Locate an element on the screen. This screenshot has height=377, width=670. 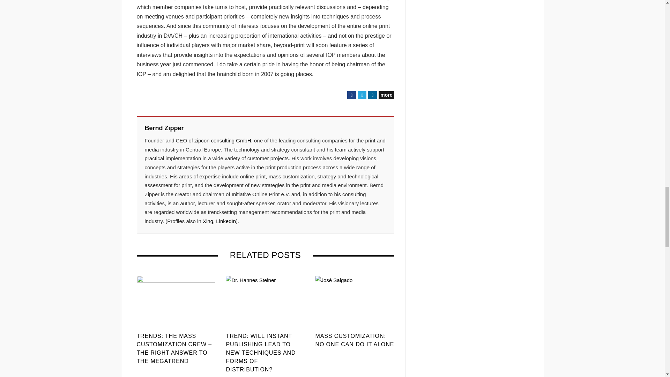
Share on Facebook is located at coordinates (351, 95).